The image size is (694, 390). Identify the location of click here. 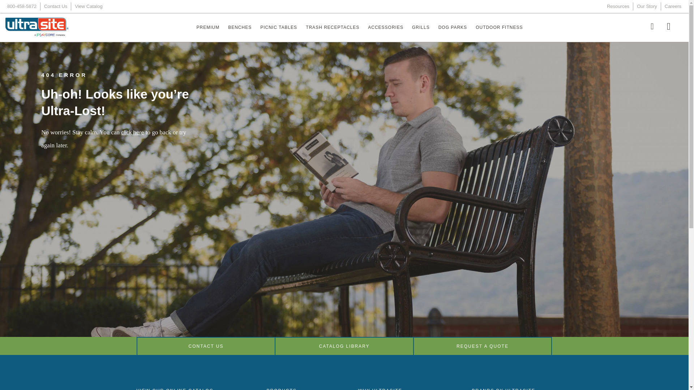
(132, 132).